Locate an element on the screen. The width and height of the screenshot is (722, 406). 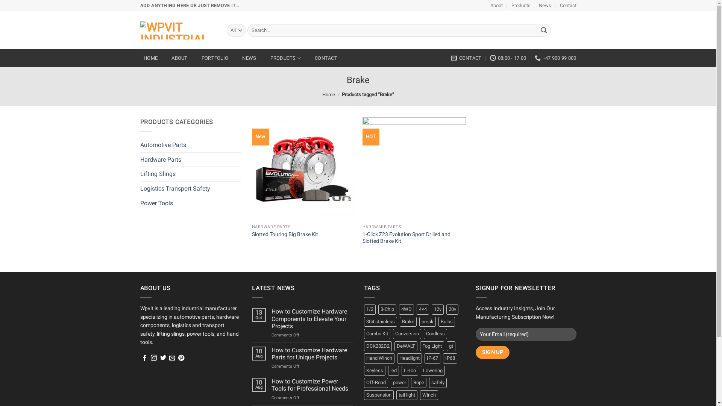
led is located at coordinates (393, 371).